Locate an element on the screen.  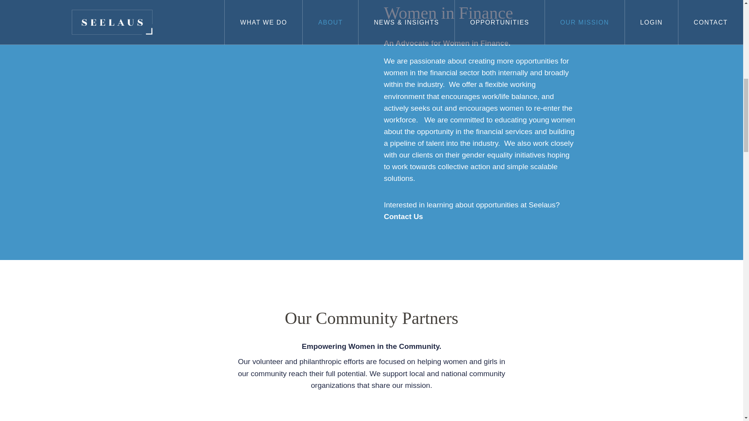
Contact Us is located at coordinates (409, 217).